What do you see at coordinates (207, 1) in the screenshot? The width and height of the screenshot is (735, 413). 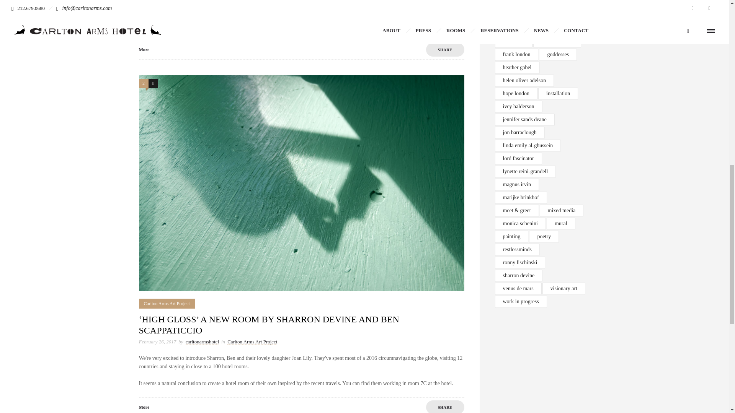 I see `TURN AND FACE THE STRANGE` at bounding box center [207, 1].